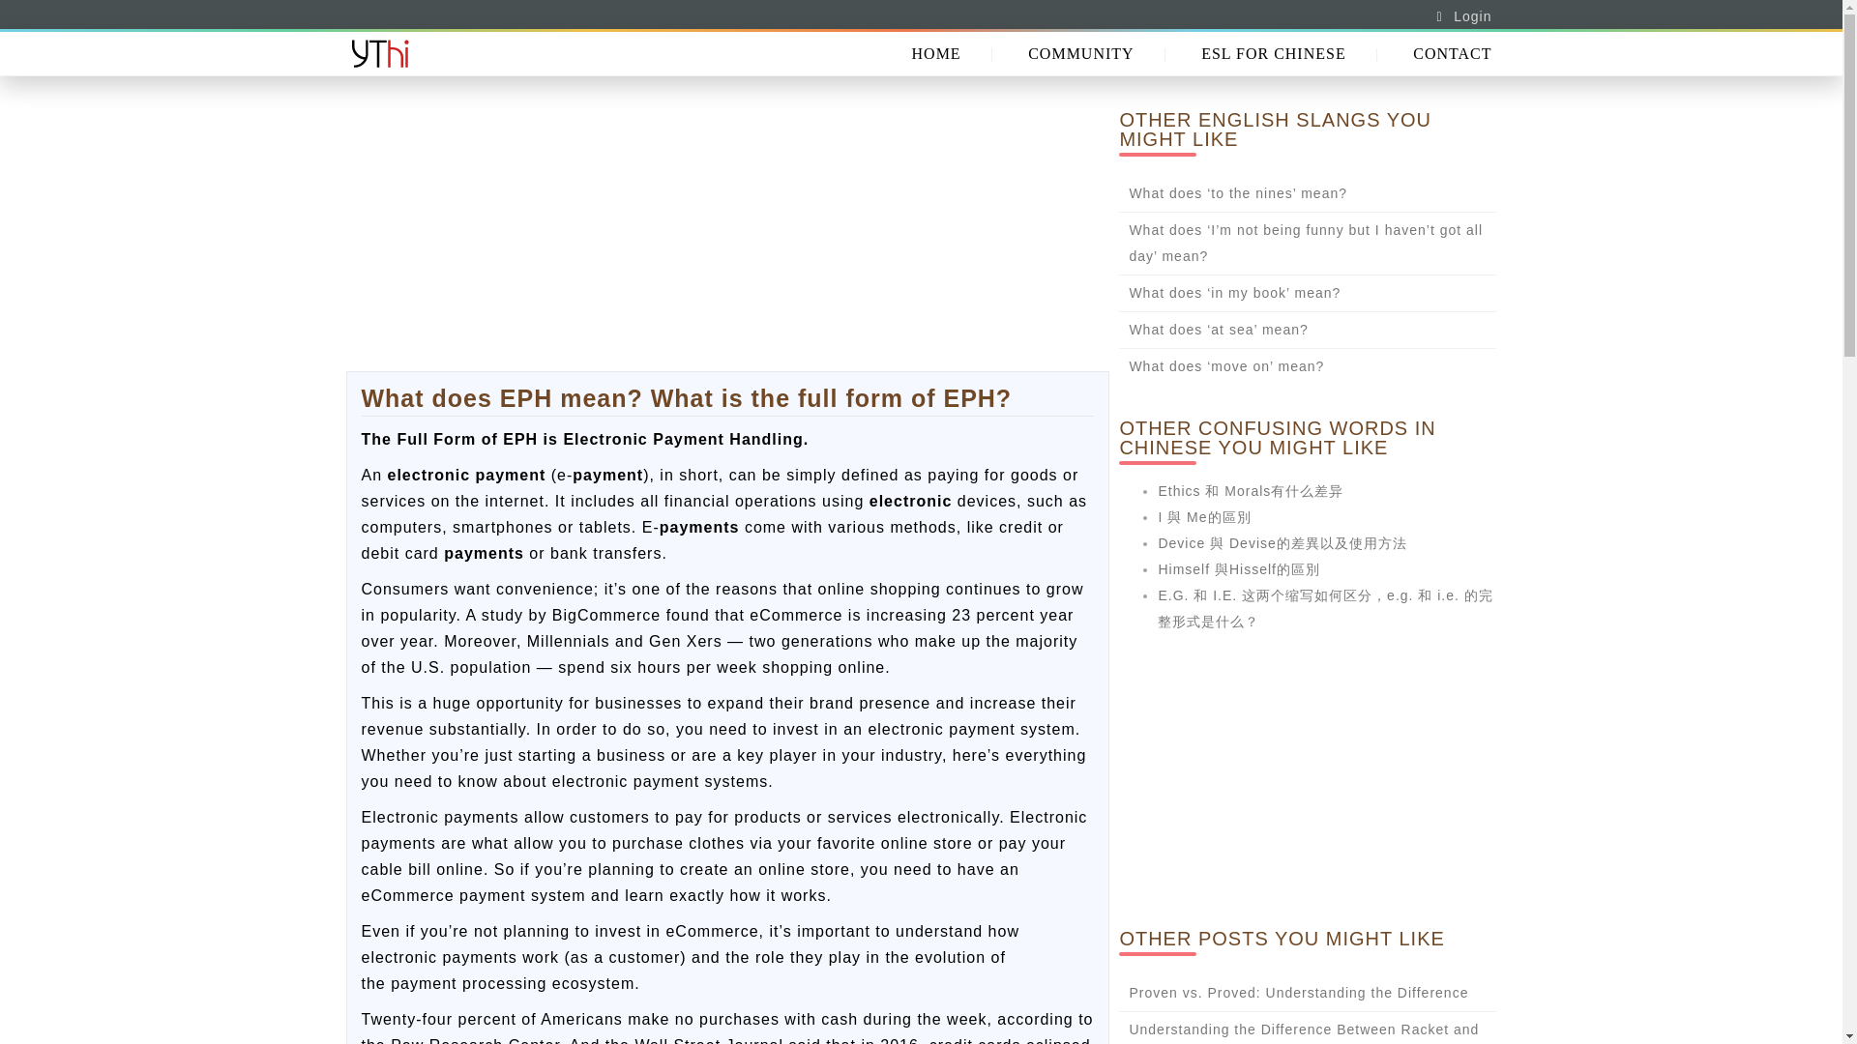 The height and width of the screenshot is (1044, 1857). Describe the element at coordinates (1298, 992) in the screenshot. I see `Proven vs. Proved: Understanding the Difference` at that location.